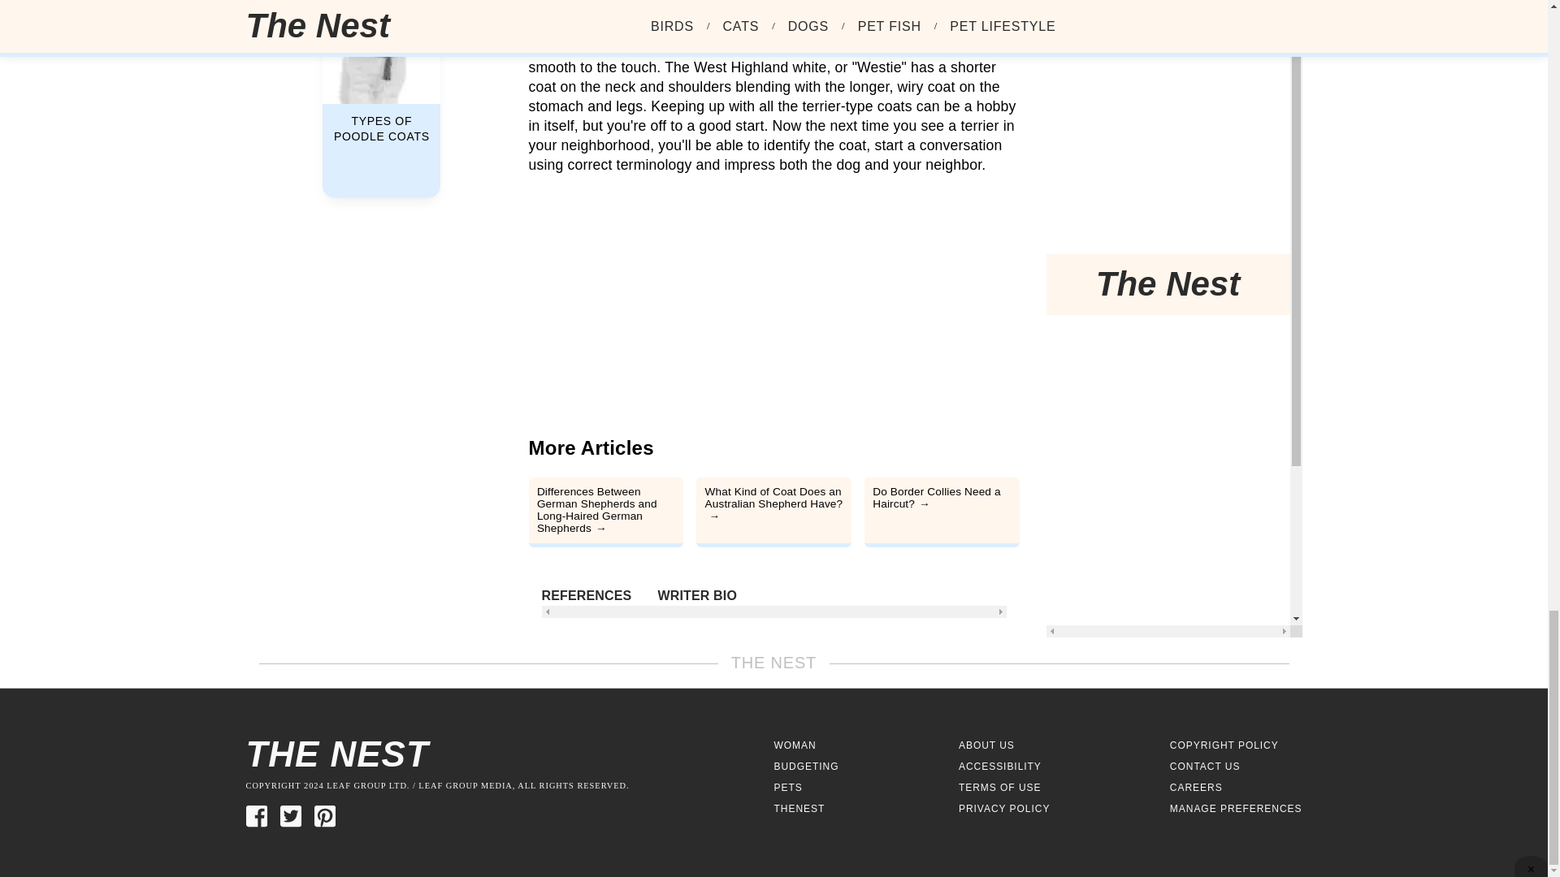 The width and height of the screenshot is (1560, 877). What do you see at coordinates (1004, 809) in the screenshot?
I see `PRIVACY POLICY` at bounding box center [1004, 809].